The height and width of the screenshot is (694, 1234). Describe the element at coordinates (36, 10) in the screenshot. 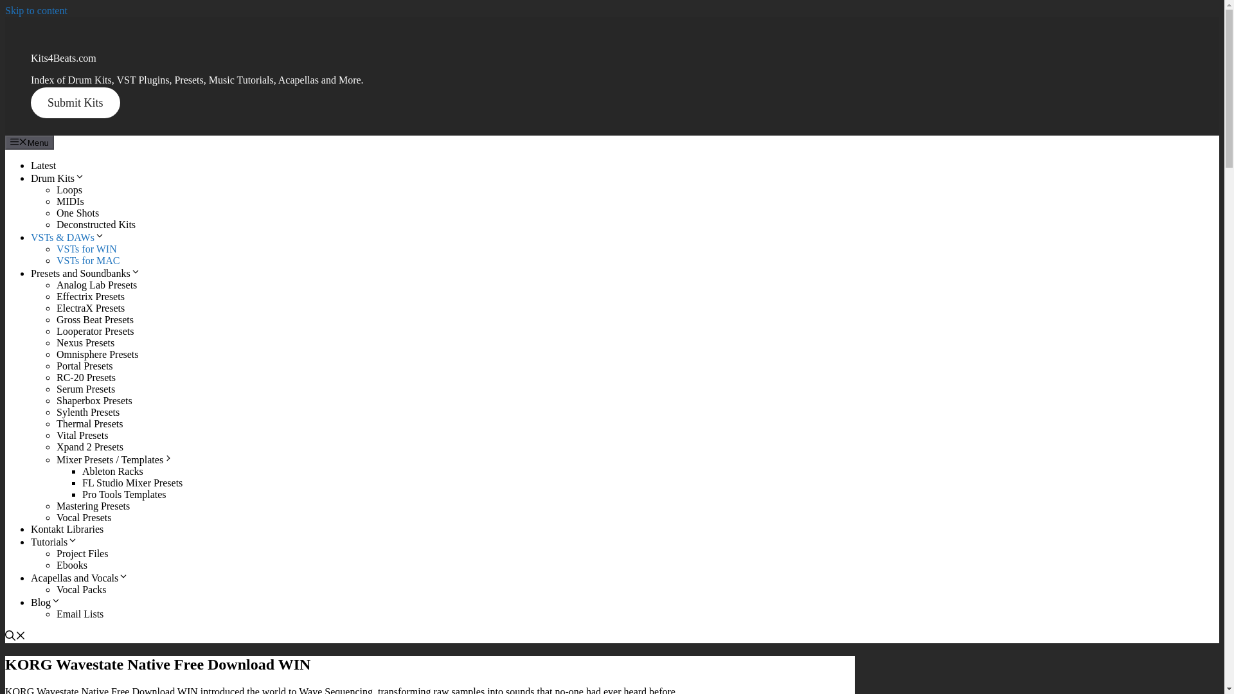

I see `Skip to content` at that location.